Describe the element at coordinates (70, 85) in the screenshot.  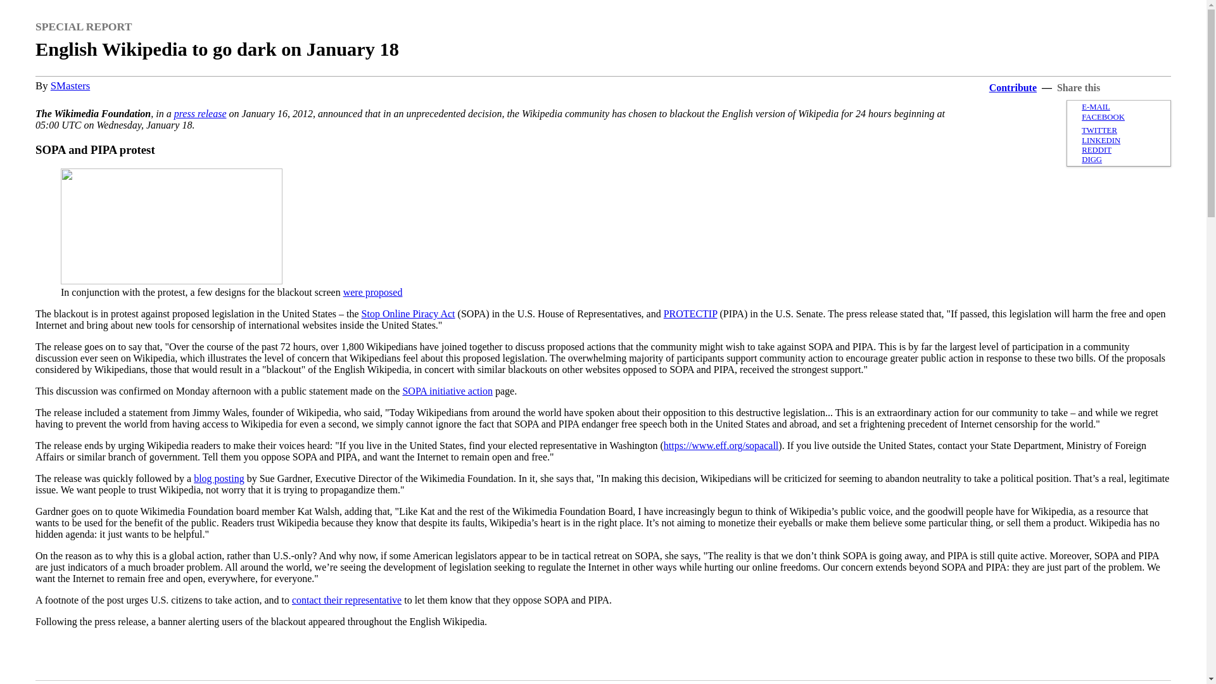
I see `SMasters` at that location.